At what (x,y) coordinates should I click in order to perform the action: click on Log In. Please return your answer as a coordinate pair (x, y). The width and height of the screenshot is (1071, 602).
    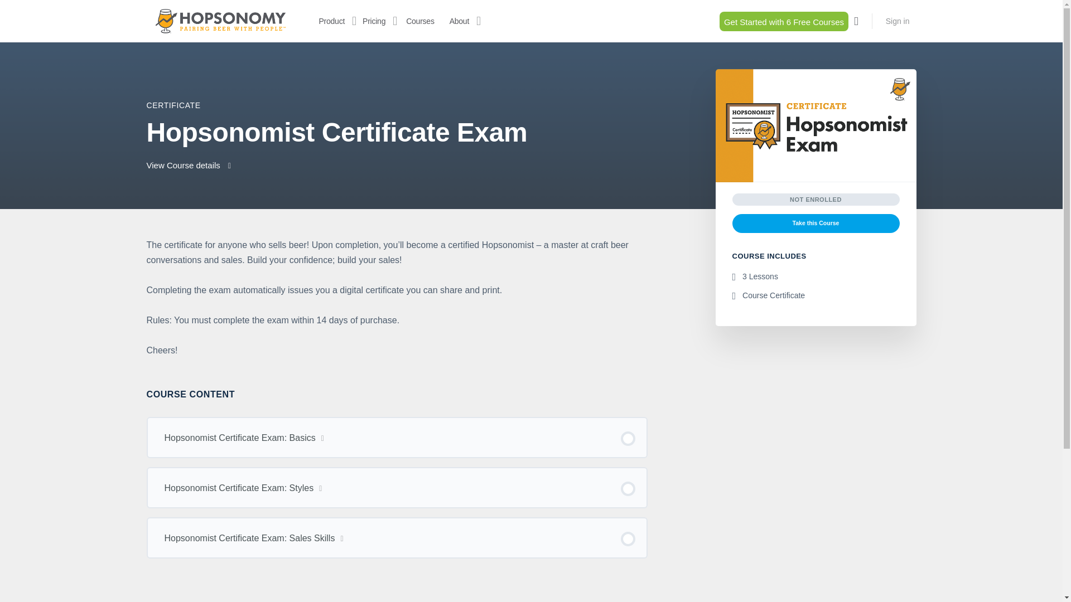
    Looking at the image, I should click on (388, 340).